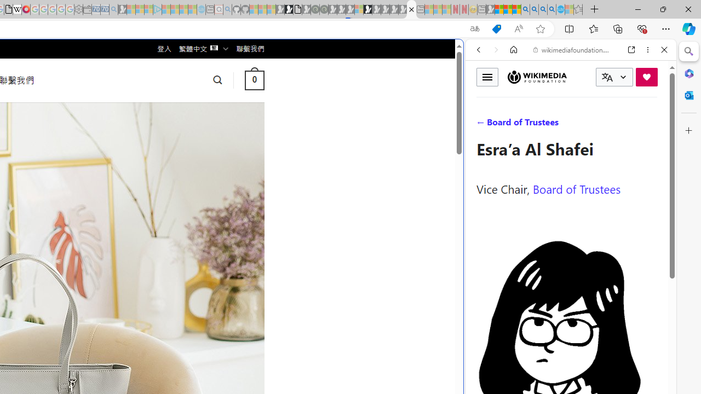 This screenshot has height=394, width=701. I want to click on IMAGES, so click(515, 125).